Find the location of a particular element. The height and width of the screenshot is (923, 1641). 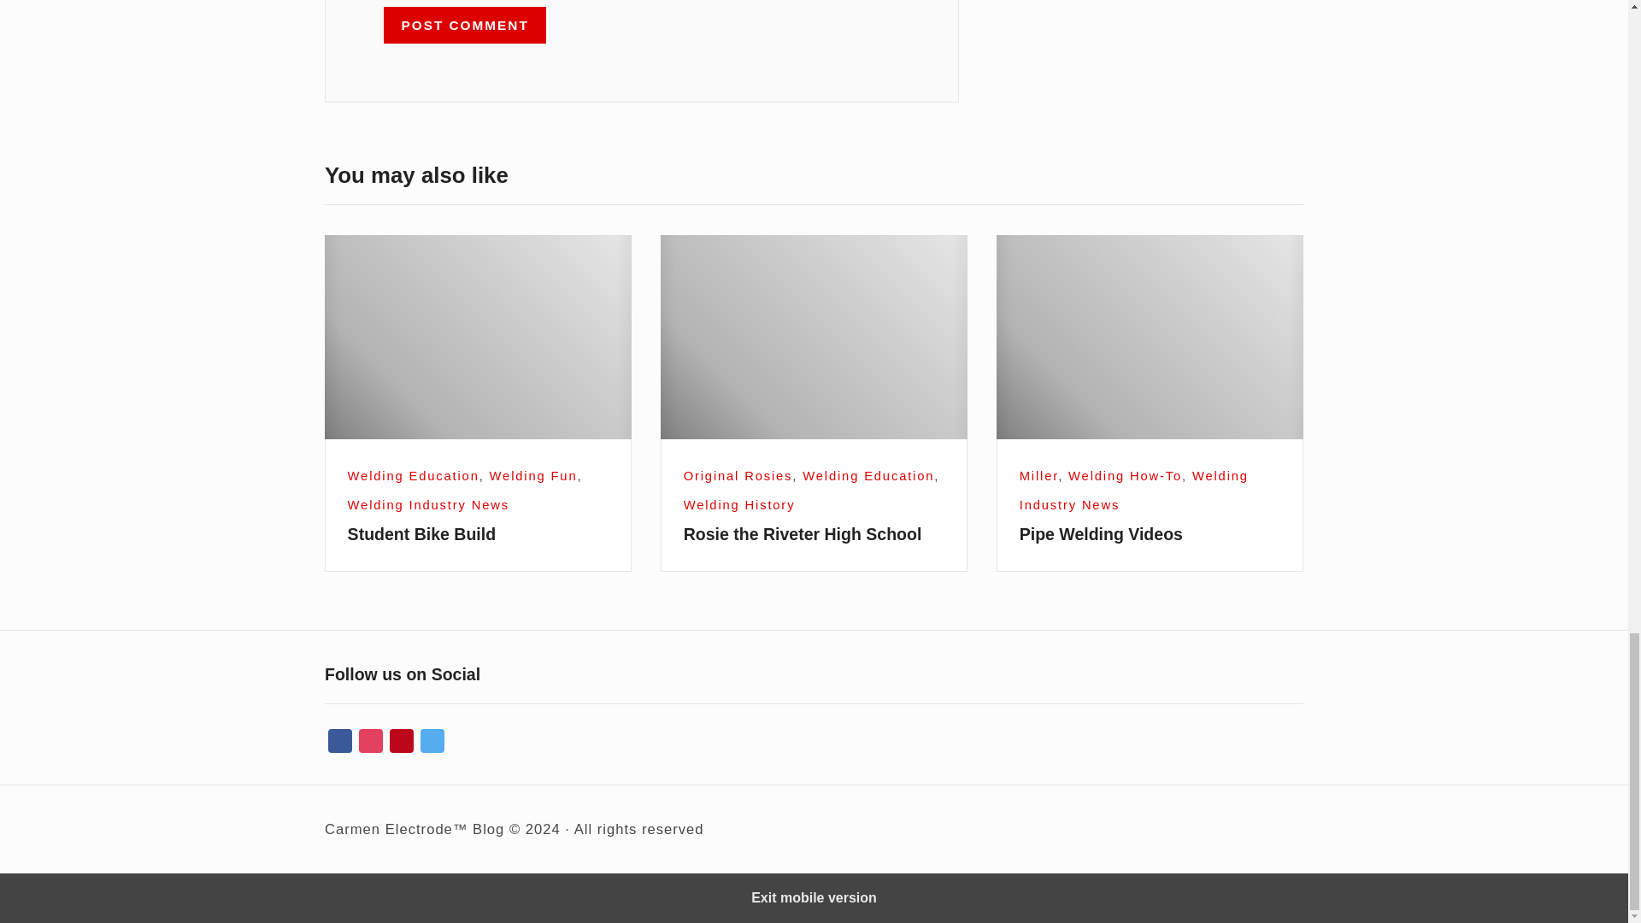

Facebook is located at coordinates (340, 742).